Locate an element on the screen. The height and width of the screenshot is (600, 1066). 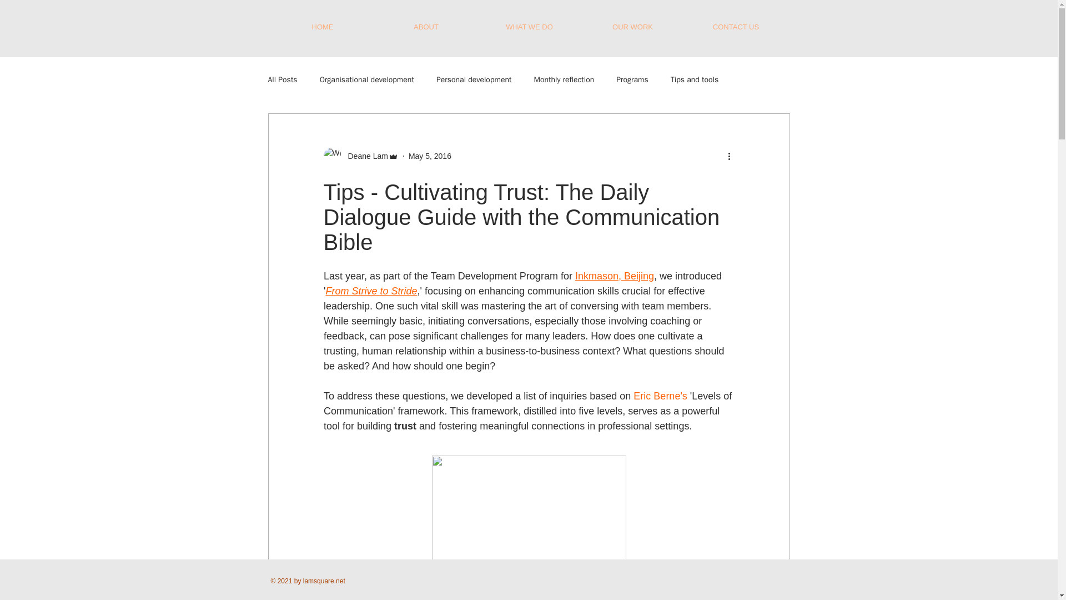
May 5, 2016 is located at coordinates (430, 156).